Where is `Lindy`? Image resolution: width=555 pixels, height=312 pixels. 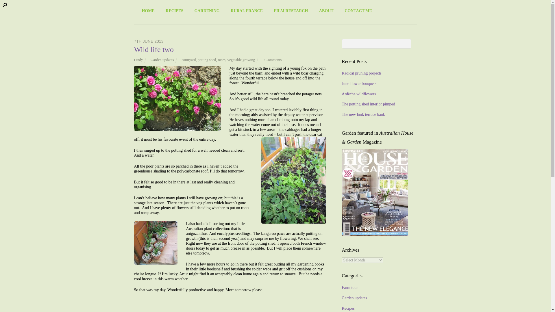
Lindy is located at coordinates (139, 60).